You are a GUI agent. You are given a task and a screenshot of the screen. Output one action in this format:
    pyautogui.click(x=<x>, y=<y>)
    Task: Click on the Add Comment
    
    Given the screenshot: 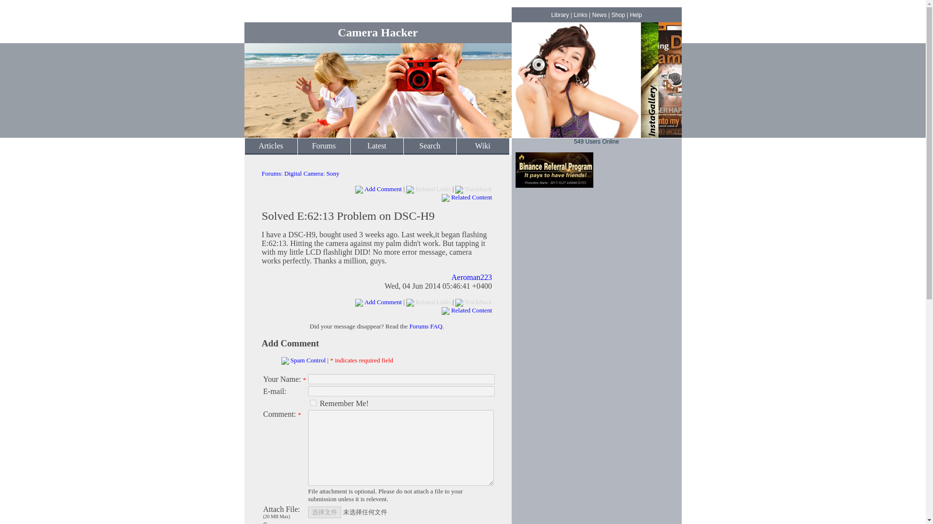 What is the action you would take?
    pyautogui.click(x=383, y=189)
    